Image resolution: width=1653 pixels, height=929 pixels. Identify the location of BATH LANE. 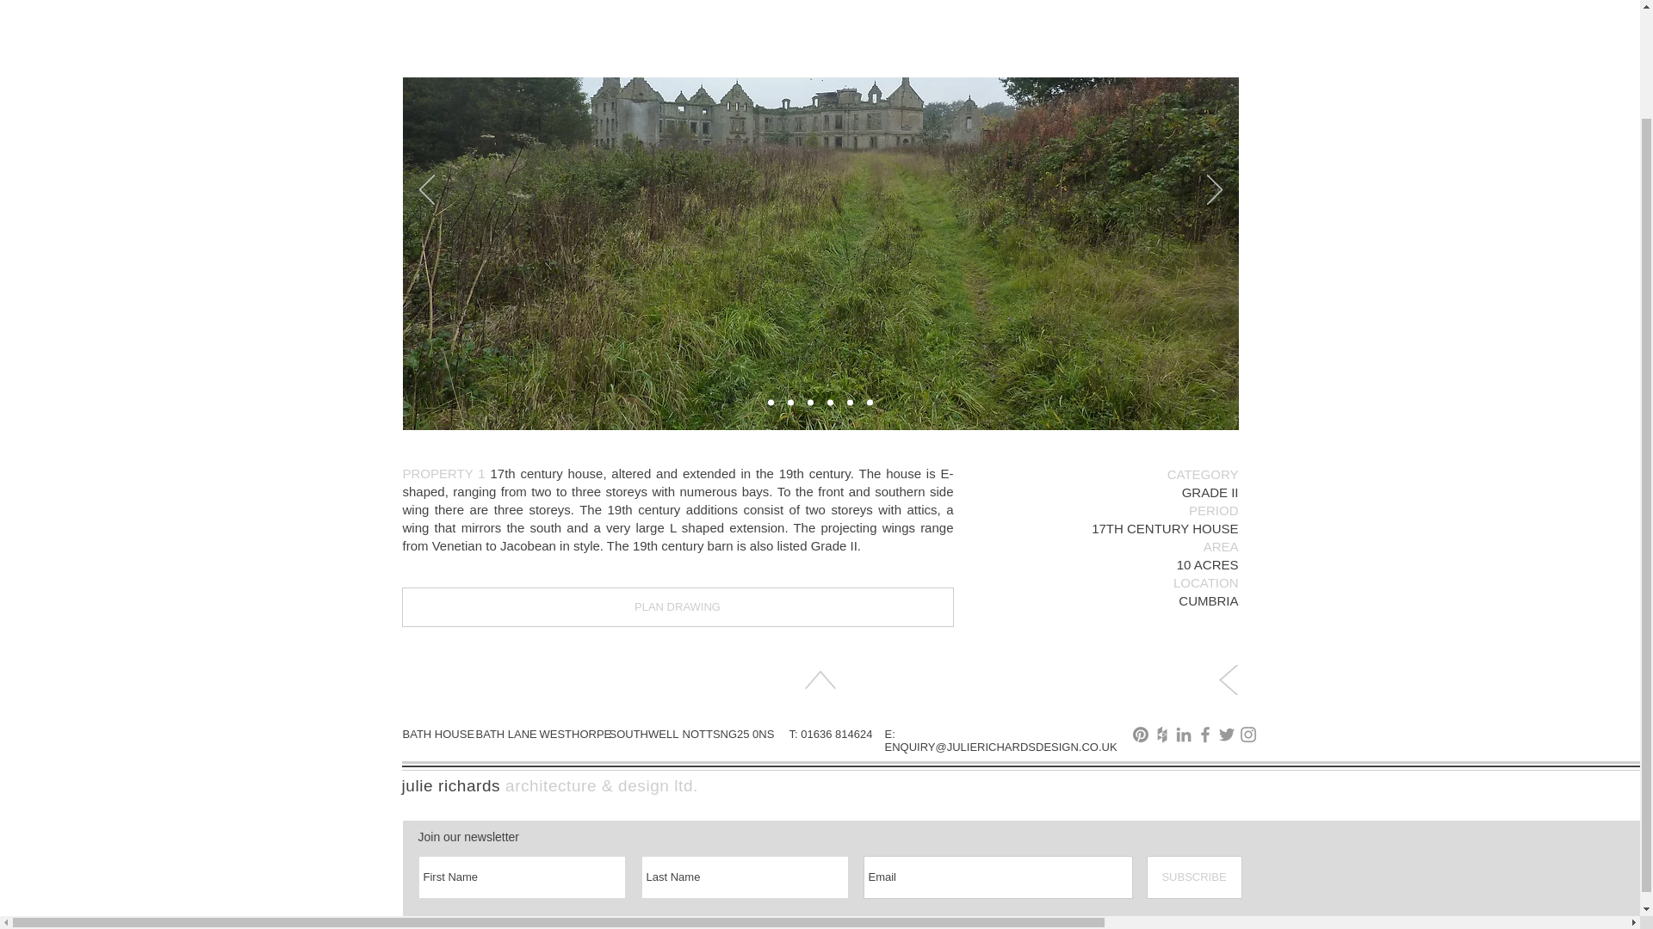
(505, 733).